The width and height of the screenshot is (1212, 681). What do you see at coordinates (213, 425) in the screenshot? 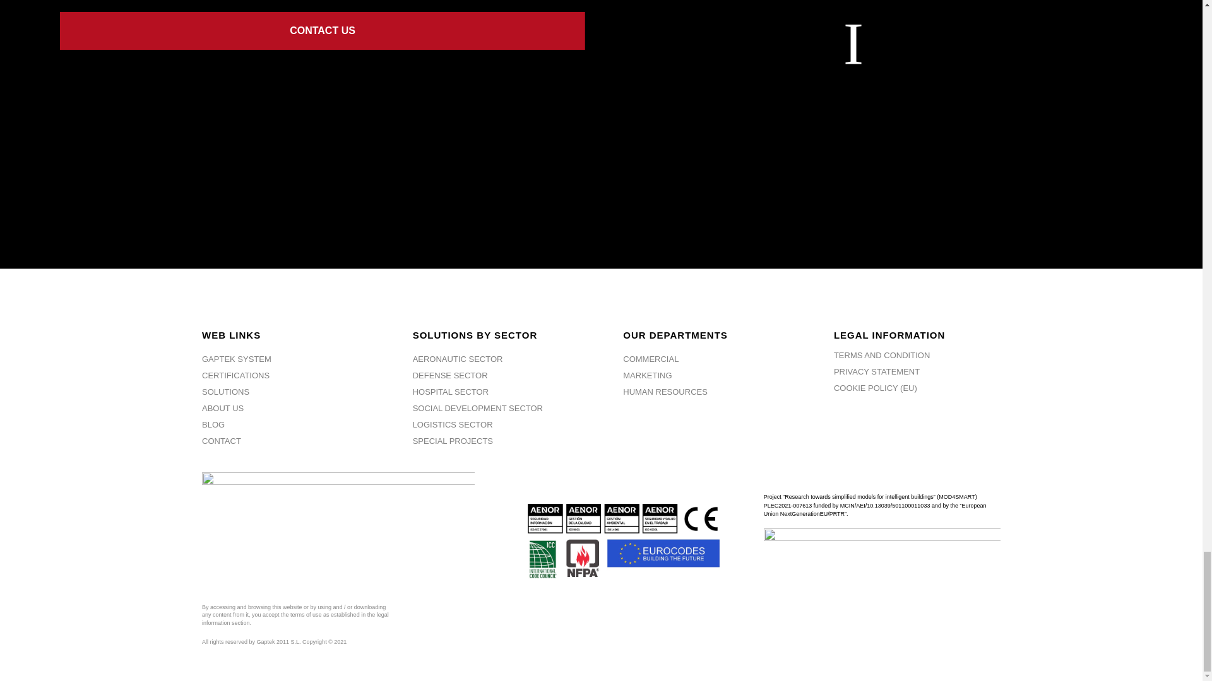
I see `BLOG` at bounding box center [213, 425].